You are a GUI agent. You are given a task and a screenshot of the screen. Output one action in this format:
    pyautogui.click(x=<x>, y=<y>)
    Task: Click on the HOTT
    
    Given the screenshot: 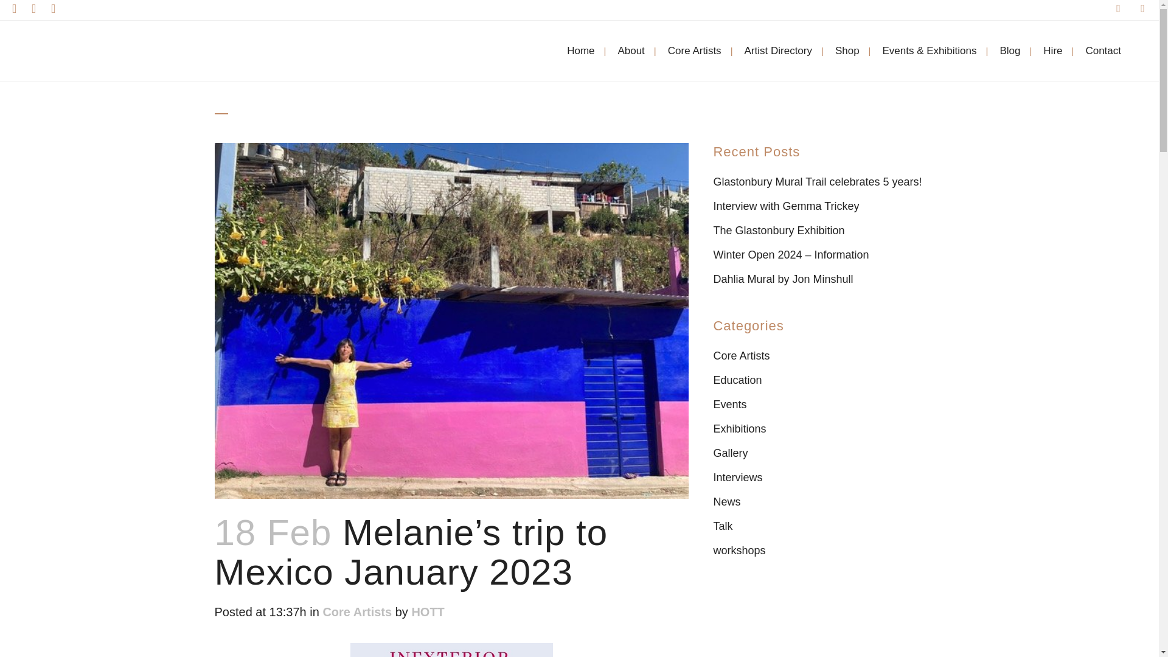 What is the action you would take?
    pyautogui.click(x=427, y=612)
    